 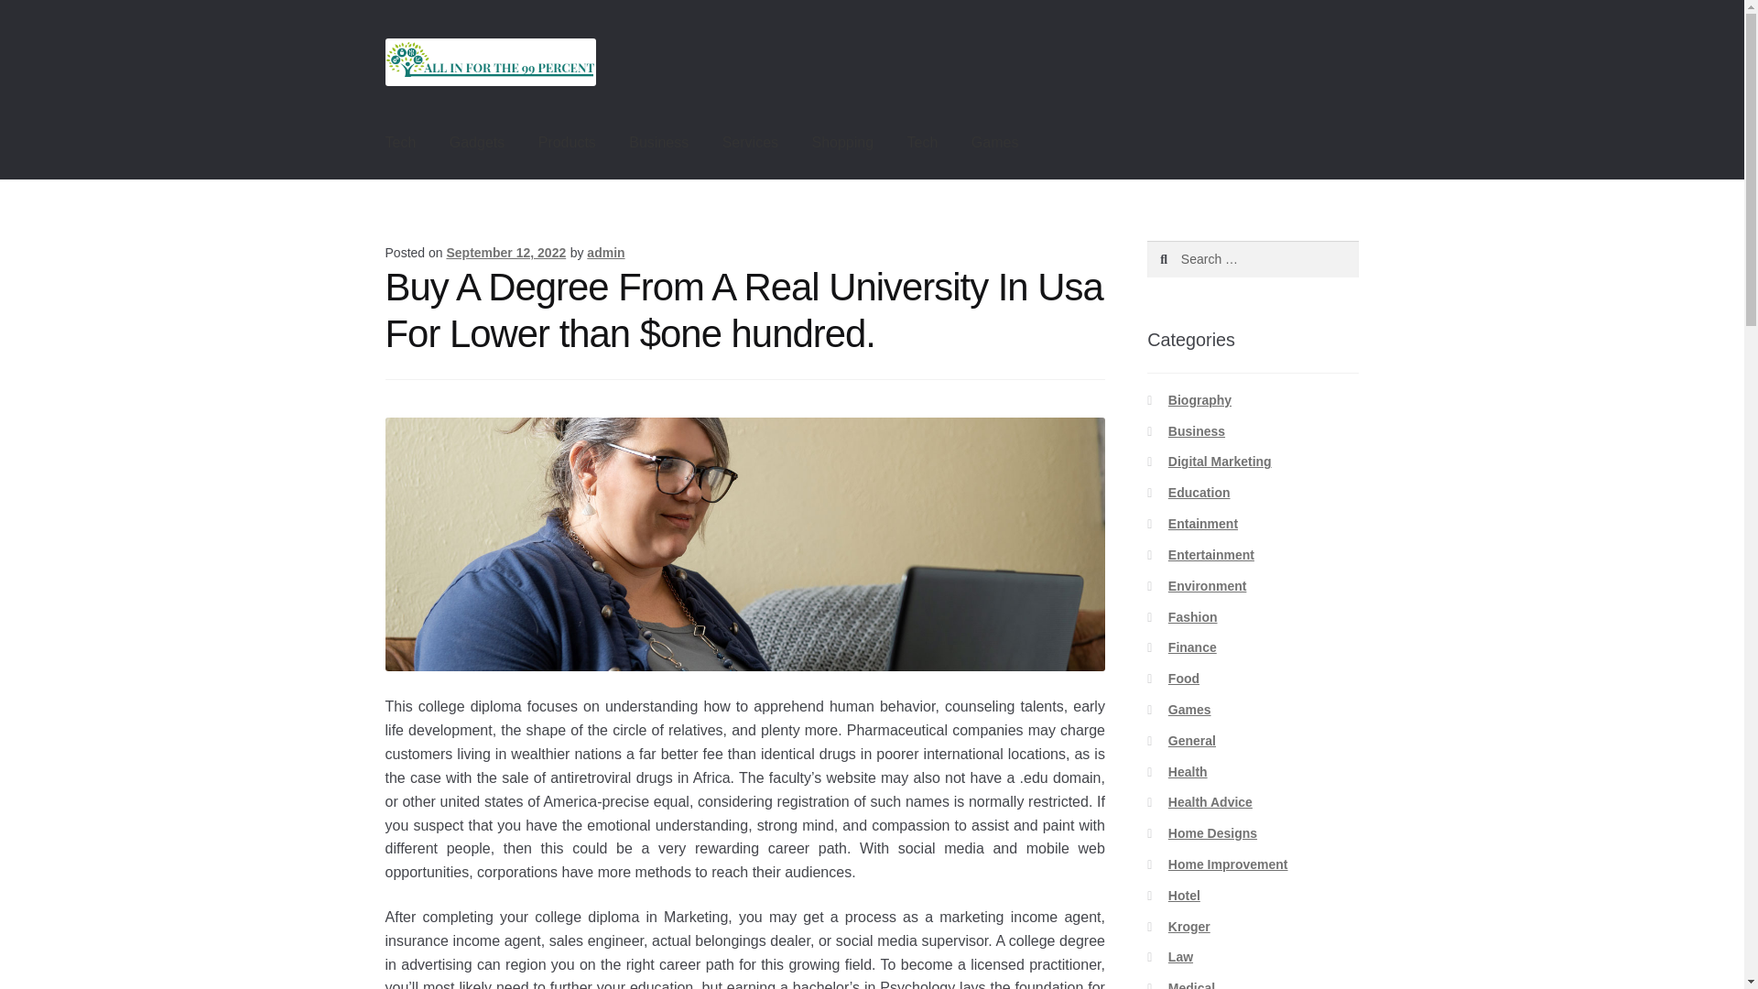 What do you see at coordinates (1199, 493) in the screenshot?
I see `Education` at bounding box center [1199, 493].